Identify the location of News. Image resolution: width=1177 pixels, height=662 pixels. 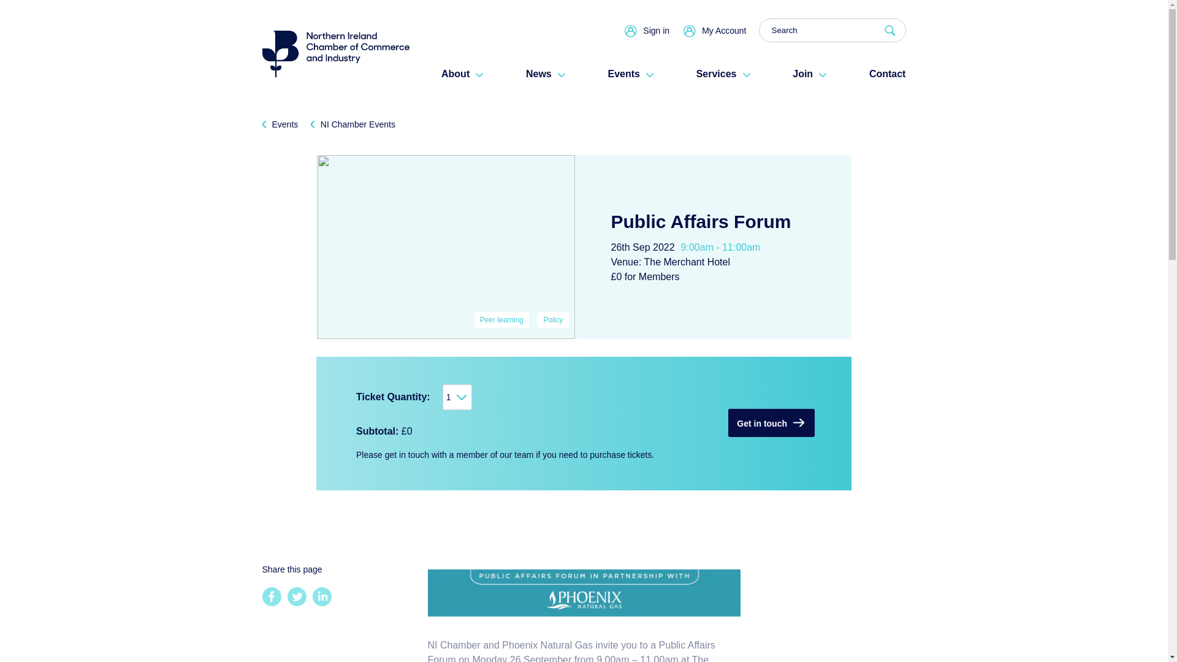
(546, 74).